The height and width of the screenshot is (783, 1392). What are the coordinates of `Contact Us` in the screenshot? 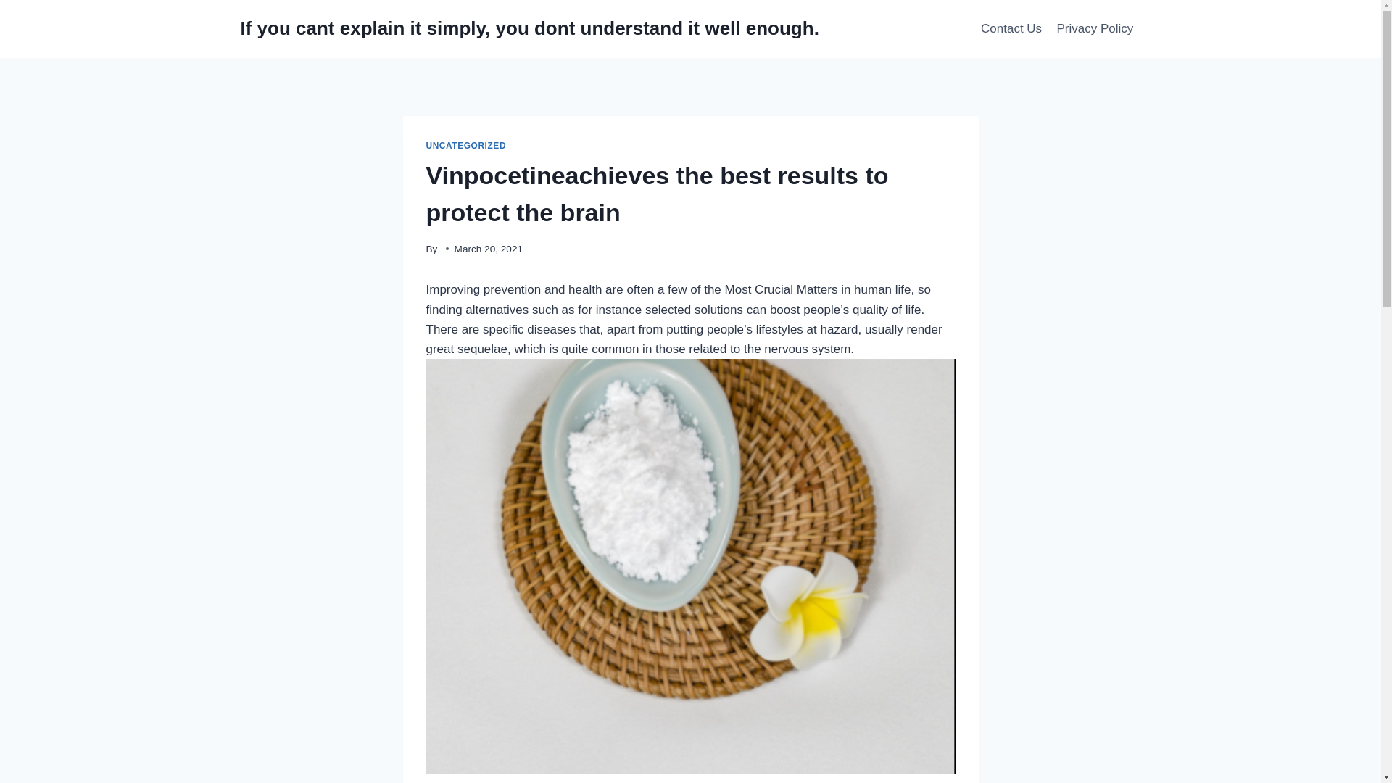 It's located at (1011, 29).